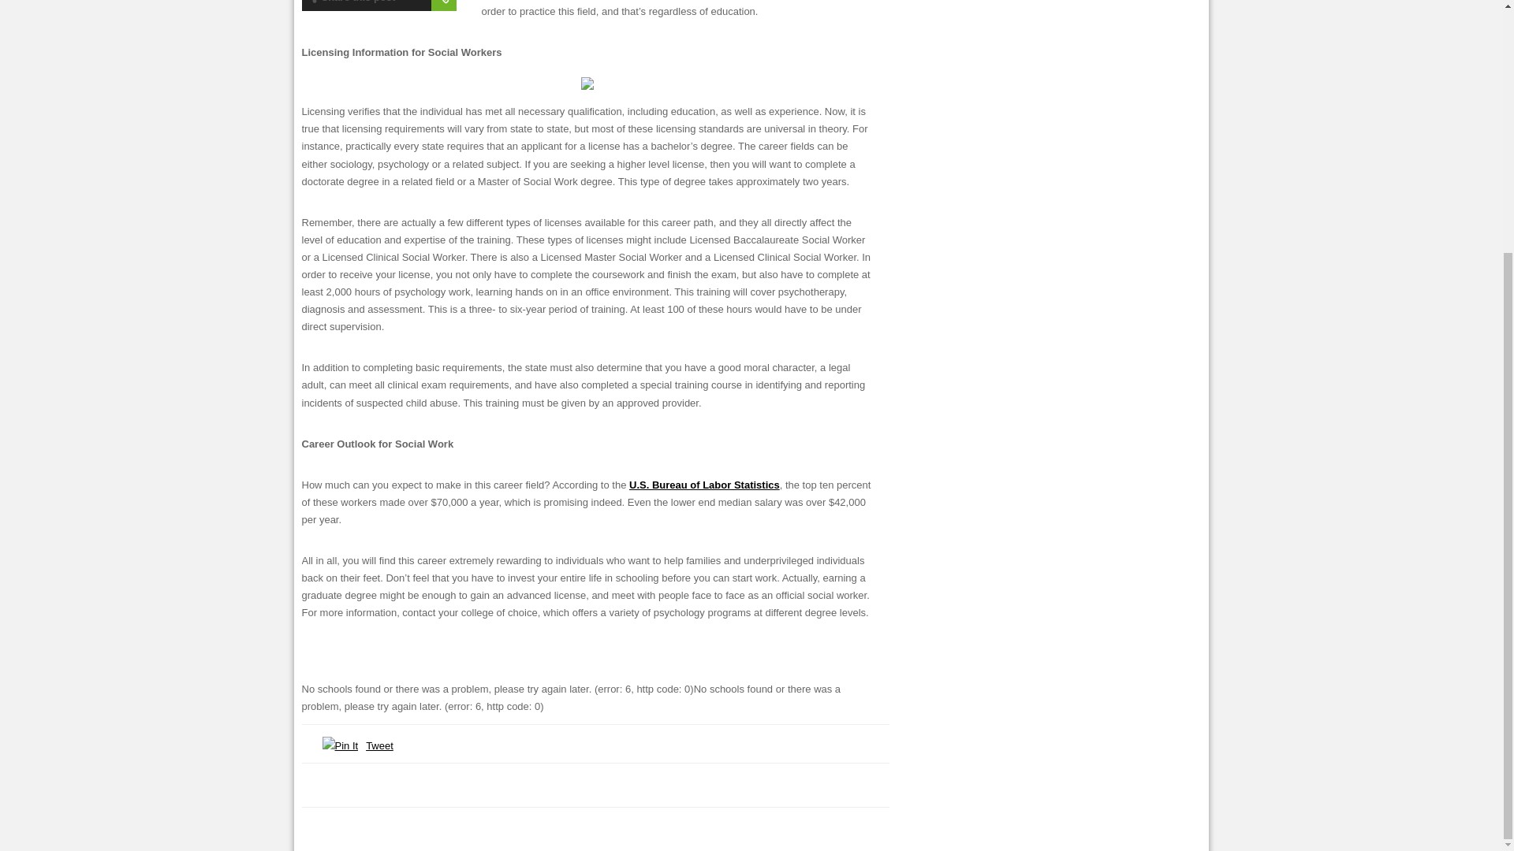 The width and height of the screenshot is (1514, 851). Describe the element at coordinates (442, 6) in the screenshot. I see `Permalink` at that location.